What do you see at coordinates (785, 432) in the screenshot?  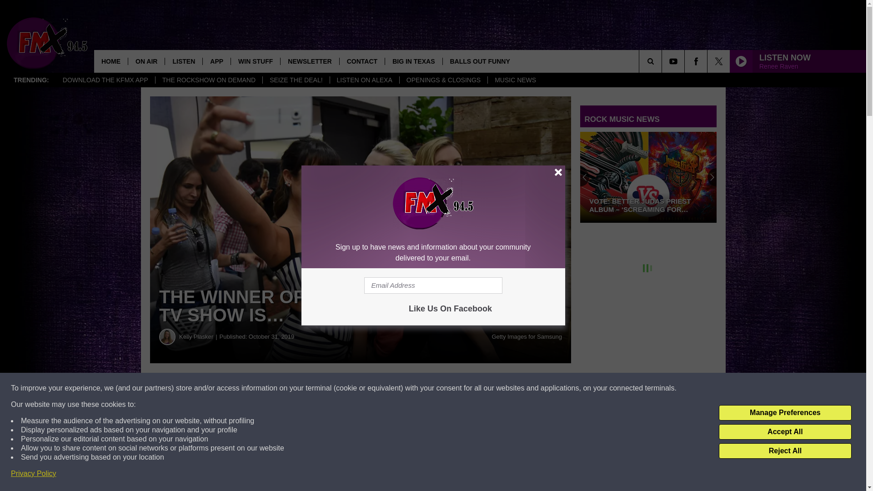 I see `Accept All` at bounding box center [785, 432].